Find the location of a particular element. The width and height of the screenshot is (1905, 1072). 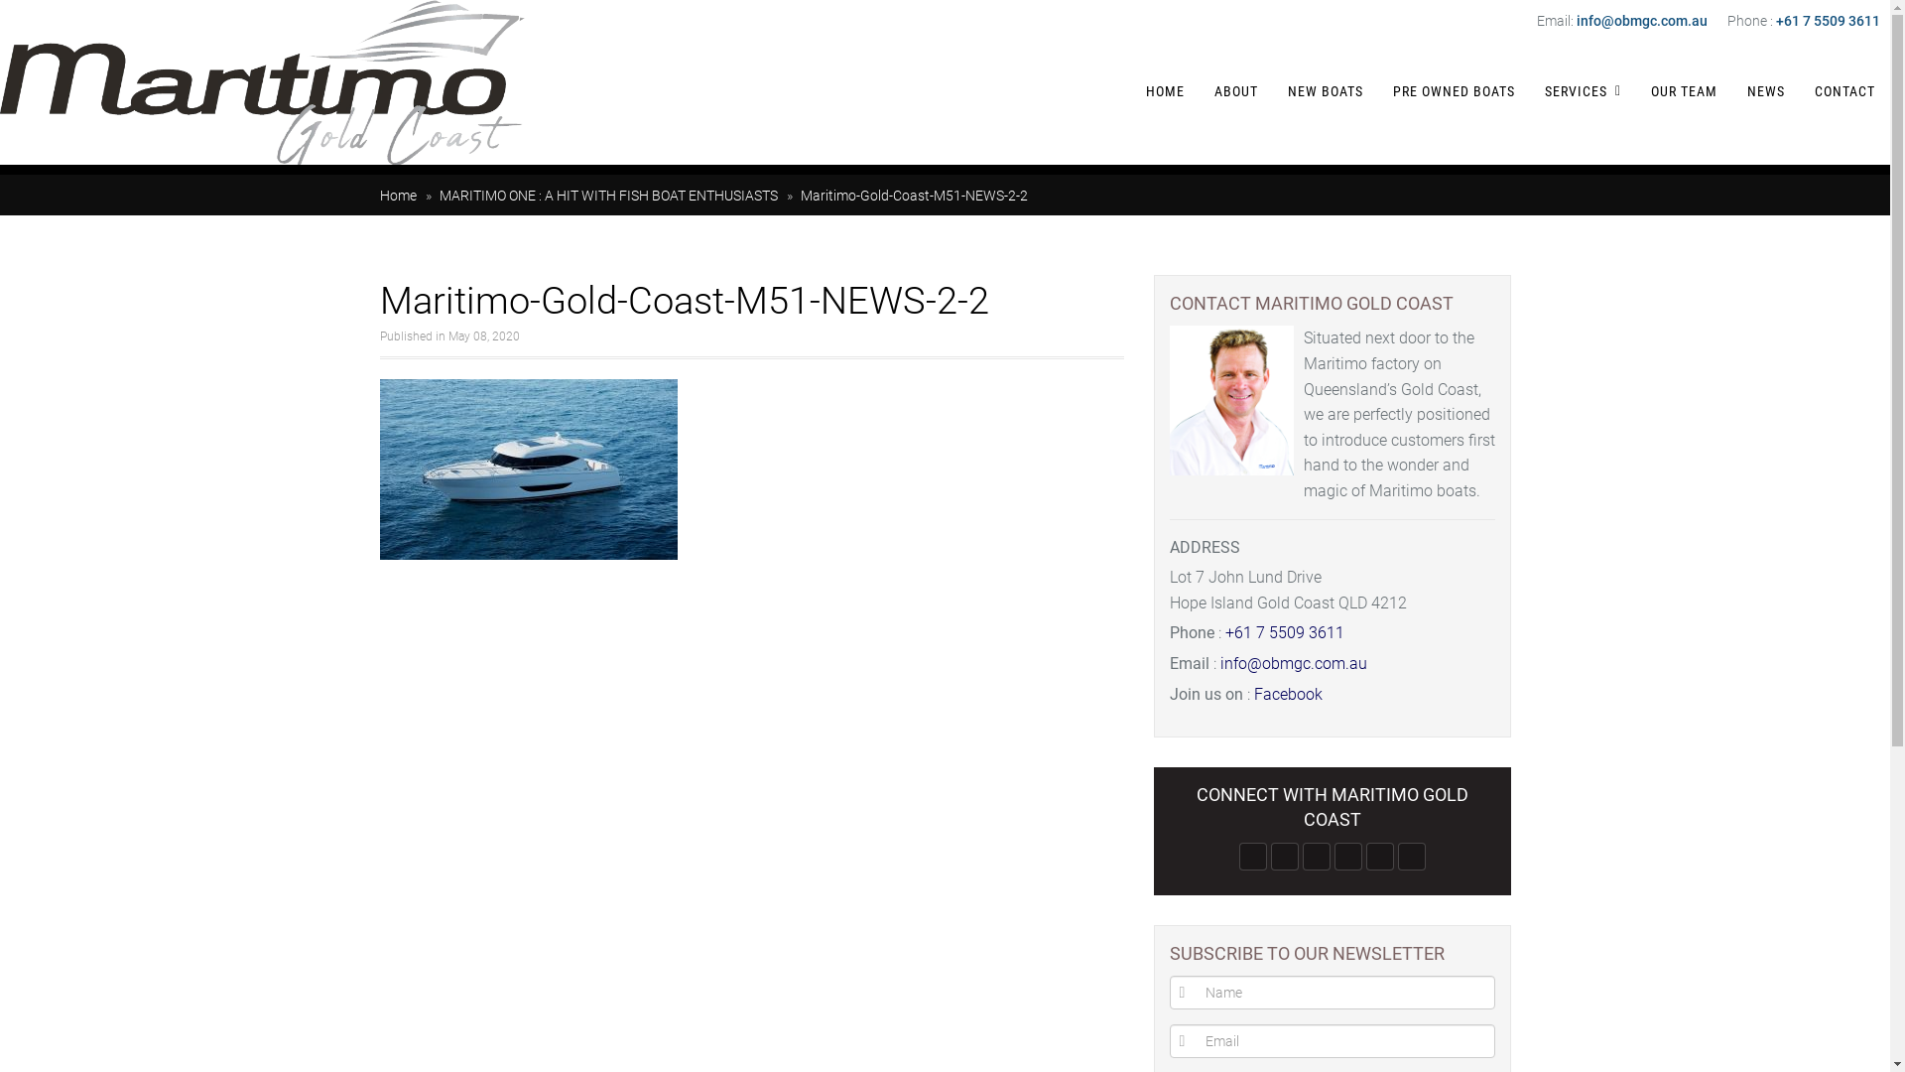

CONTACT is located at coordinates (1845, 91).